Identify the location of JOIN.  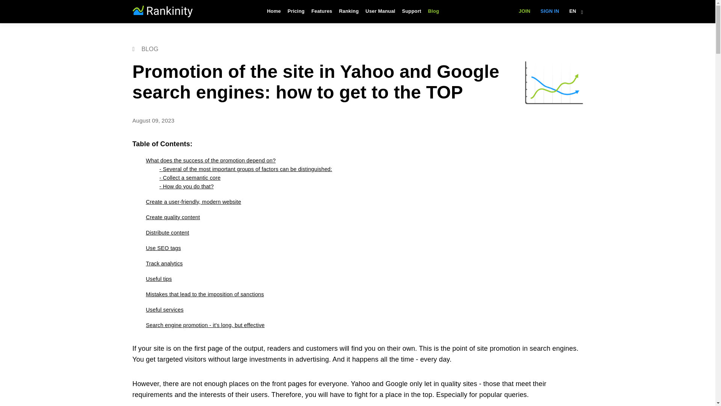
(524, 11).